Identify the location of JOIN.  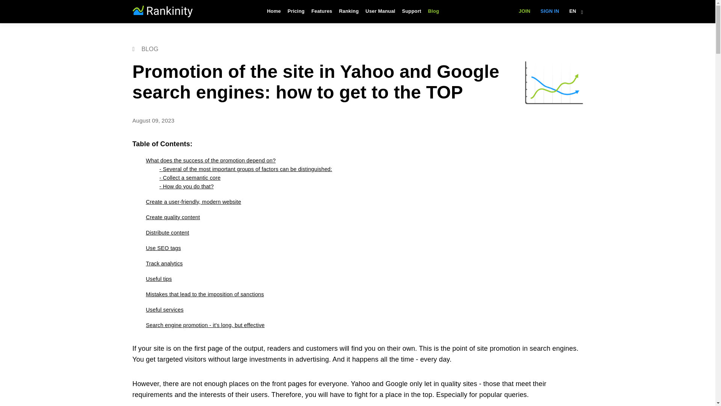
(524, 11).